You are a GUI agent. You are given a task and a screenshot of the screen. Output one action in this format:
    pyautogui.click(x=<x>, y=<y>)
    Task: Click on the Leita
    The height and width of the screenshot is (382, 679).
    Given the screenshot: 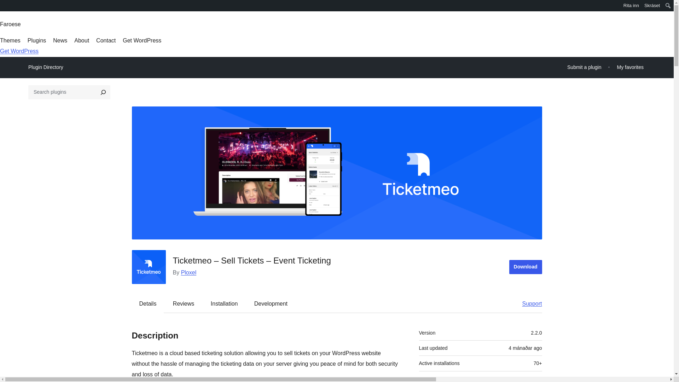 What is the action you would take?
    pyautogui.click(x=6, y=6)
    